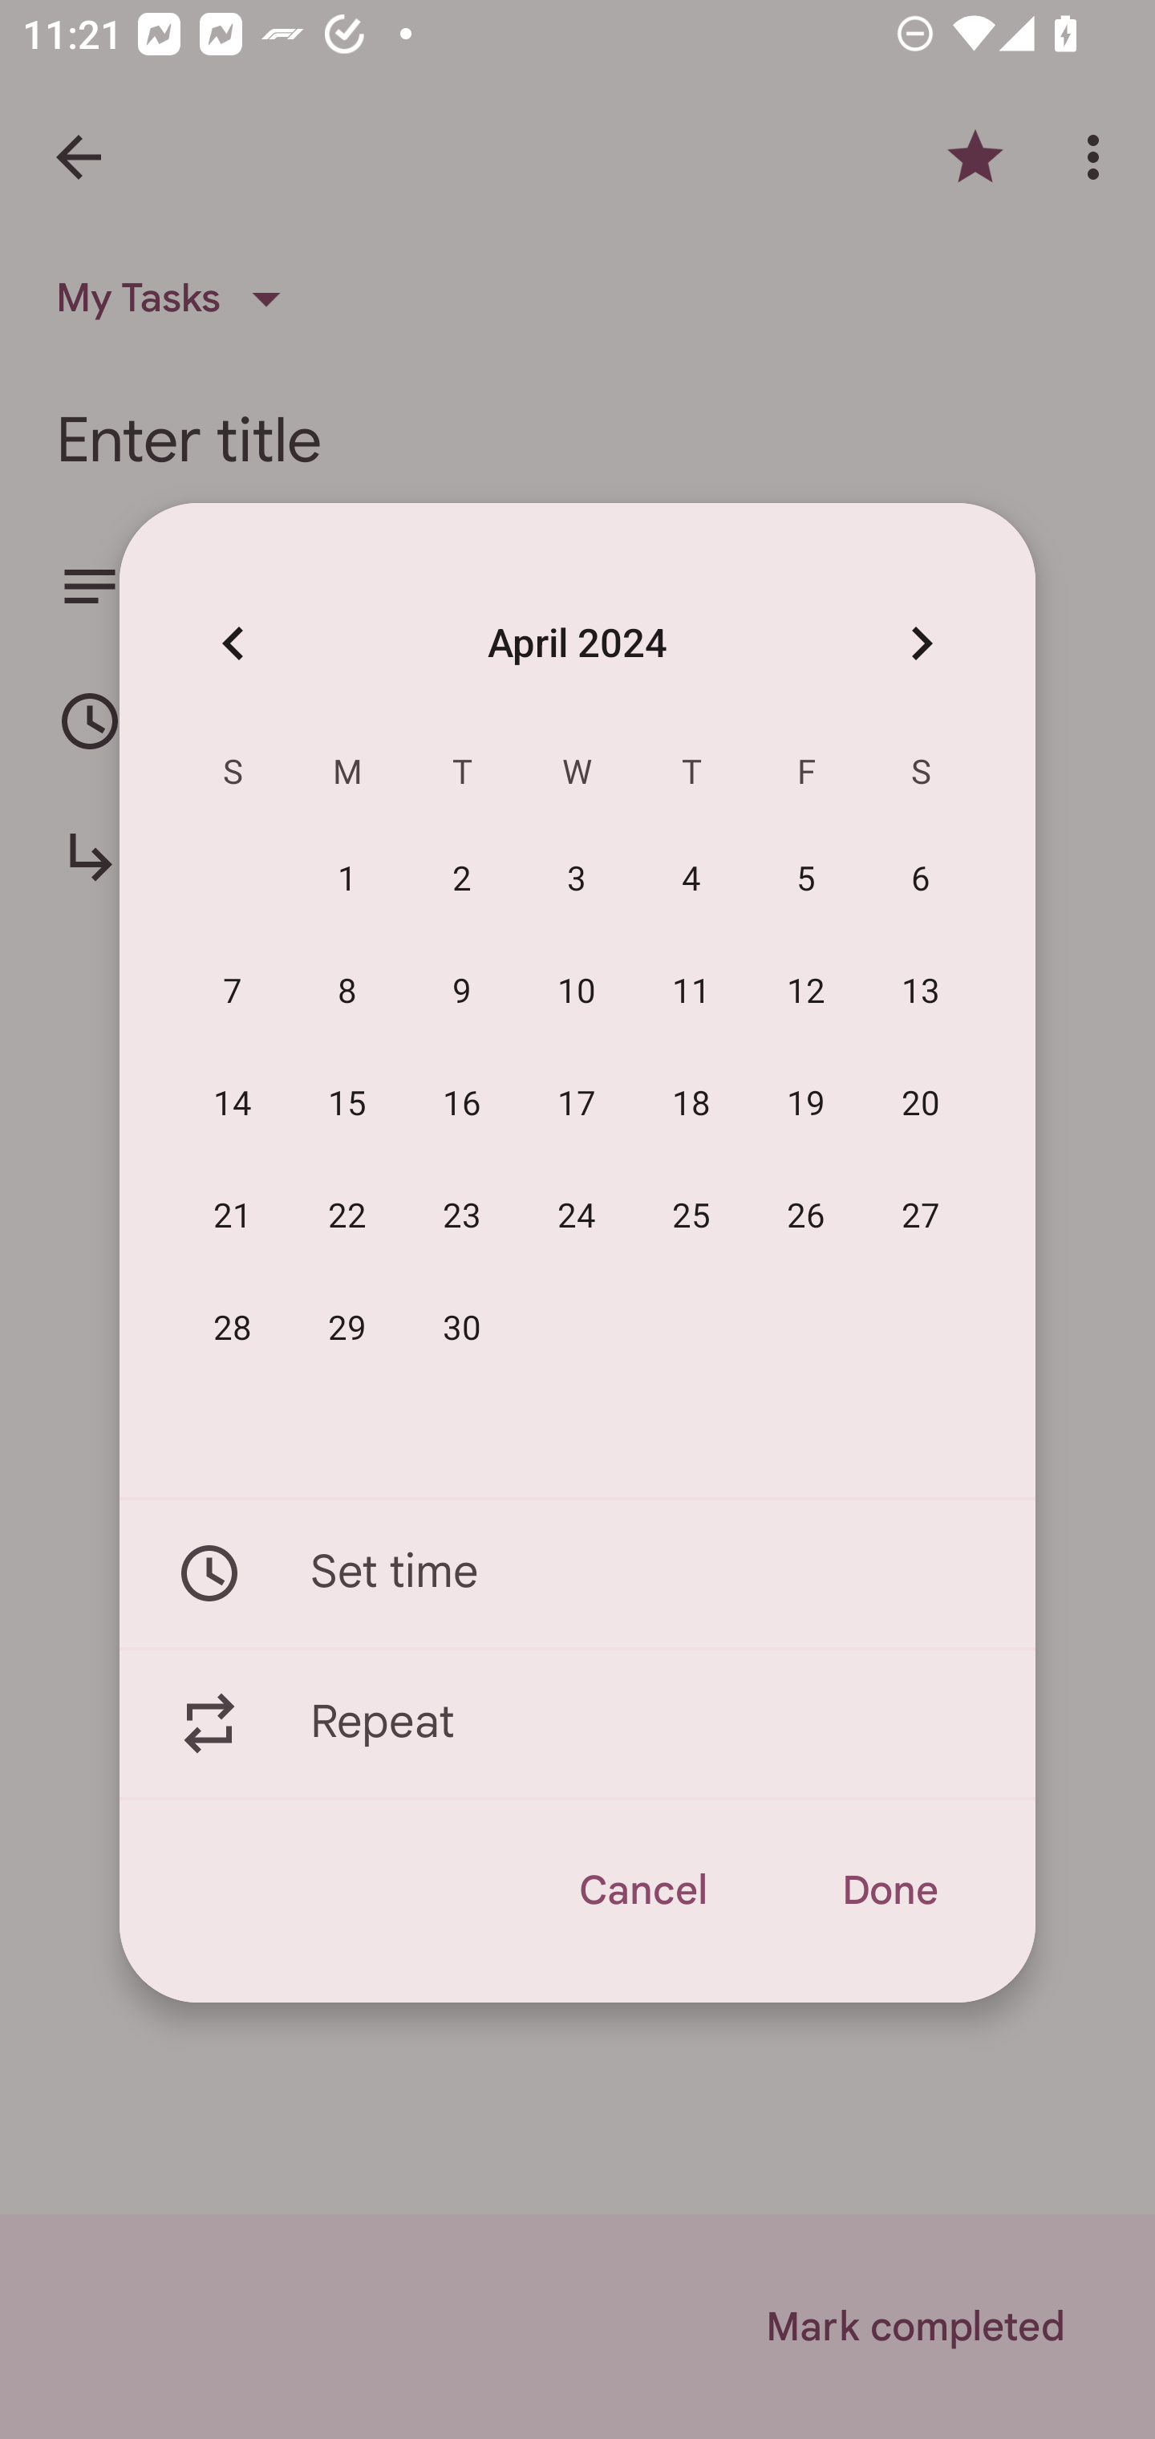 This screenshot has height=2439, width=1155. Describe the element at coordinates (233, 1329) in the screenshot. I see `28 28 April 2024` at that location.